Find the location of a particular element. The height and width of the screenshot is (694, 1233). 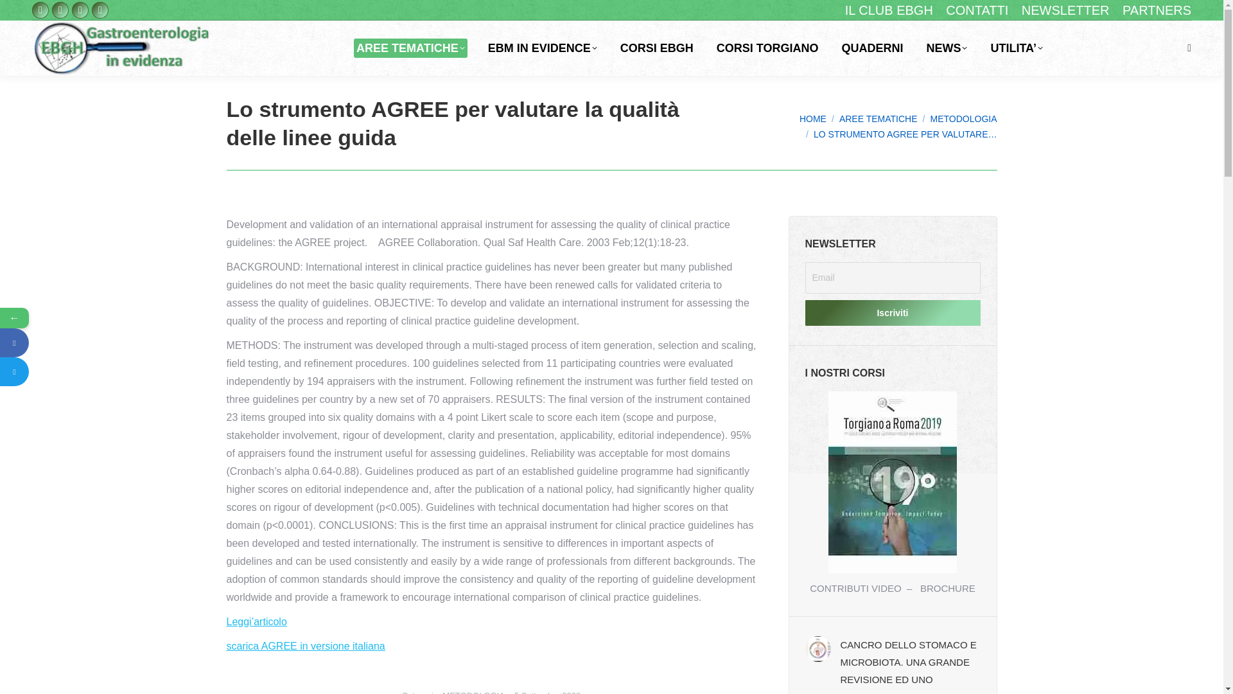

Linkedin page opens in new window is located at coordinates (100, 10).